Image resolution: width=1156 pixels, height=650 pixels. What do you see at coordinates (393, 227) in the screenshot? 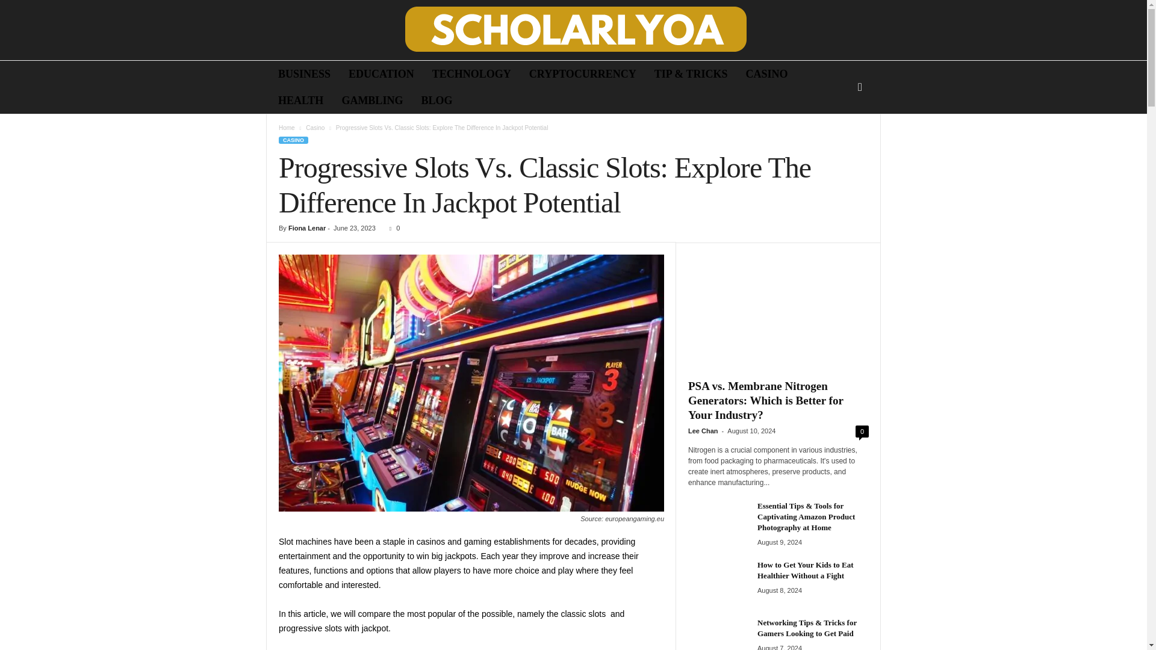
I see `0` at bounding box center [393, 227].